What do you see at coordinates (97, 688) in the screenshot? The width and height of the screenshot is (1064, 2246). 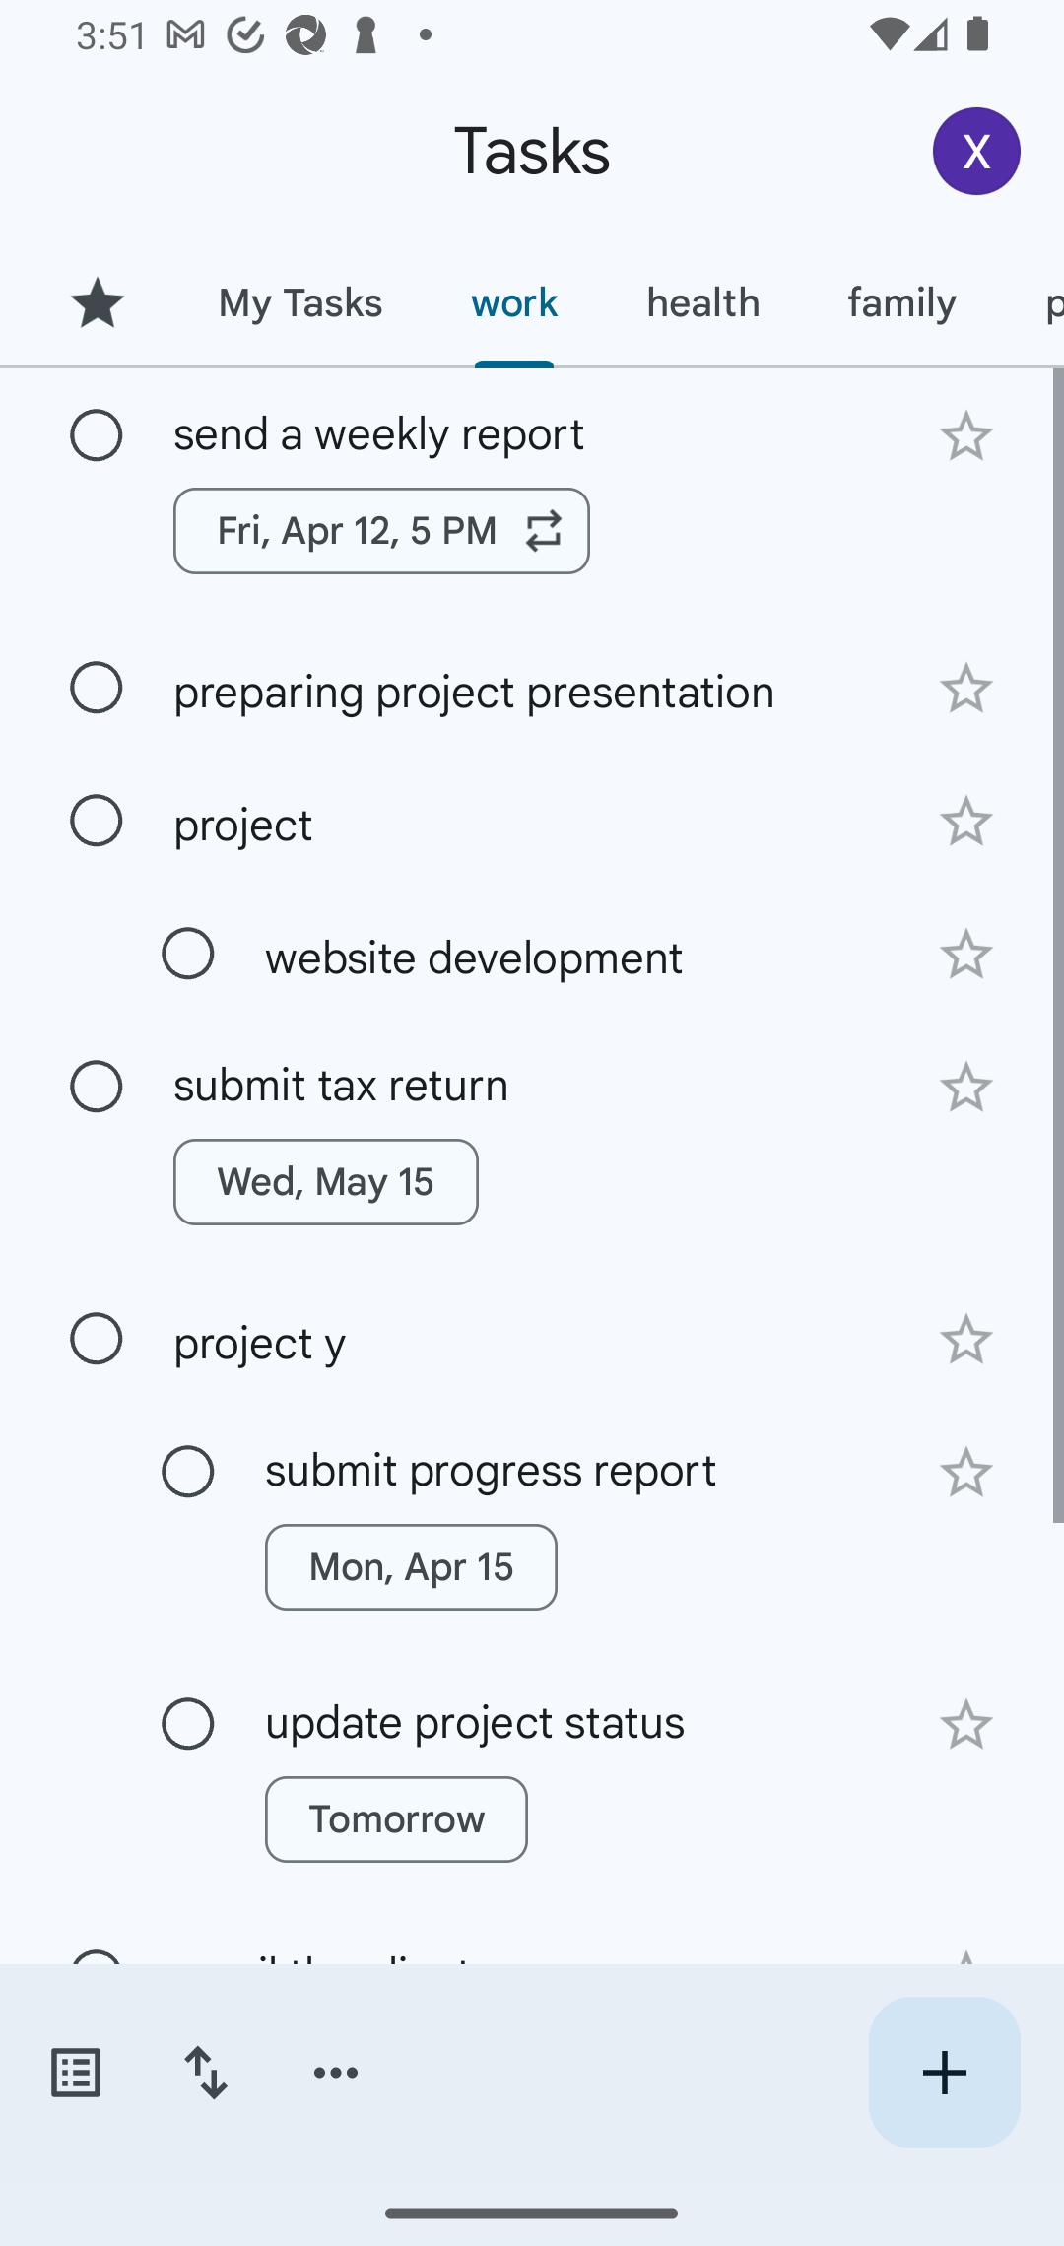 I see `Mark as complete` at bounding box center [97, 688].